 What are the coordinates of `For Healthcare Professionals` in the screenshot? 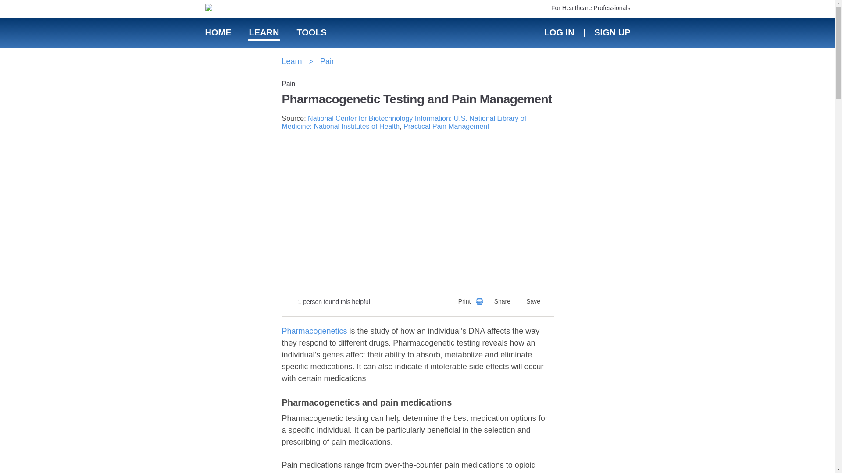 It's located at (591, 7).